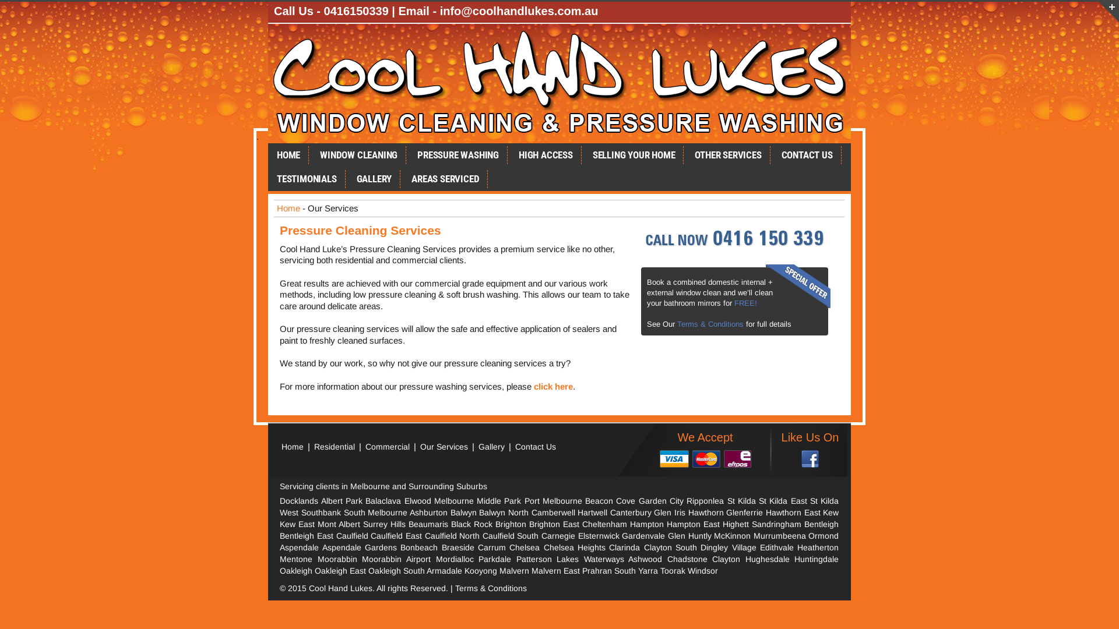  I want to click on Chadstone, so click(688, 559).